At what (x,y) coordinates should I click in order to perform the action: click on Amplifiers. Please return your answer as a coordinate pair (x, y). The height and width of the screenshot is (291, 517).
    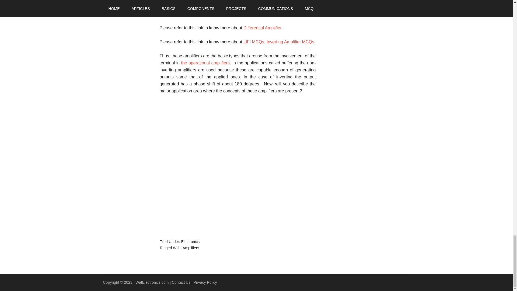
    Looking at the image, I should click on (191, 248).